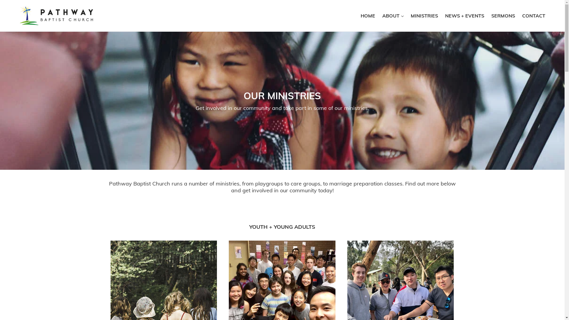 The height and width of the screenshot is (320, 569). Describe the element at coordinates (368, 16) in the screenshot. I see `HOME` at that location.